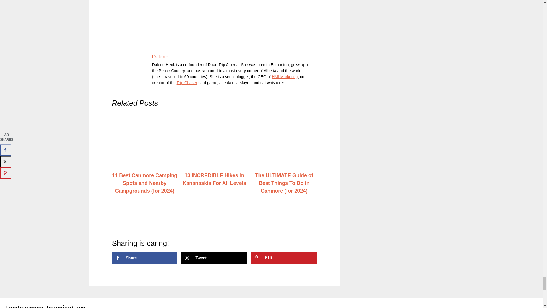 This screenshot has height=308, width=547. What do you see at coordinates (214, 140) in the screenshot?
I see `13 INCREDIBLE Hikes in Kananaskis For All Levels` at bounding box center [214, 140].